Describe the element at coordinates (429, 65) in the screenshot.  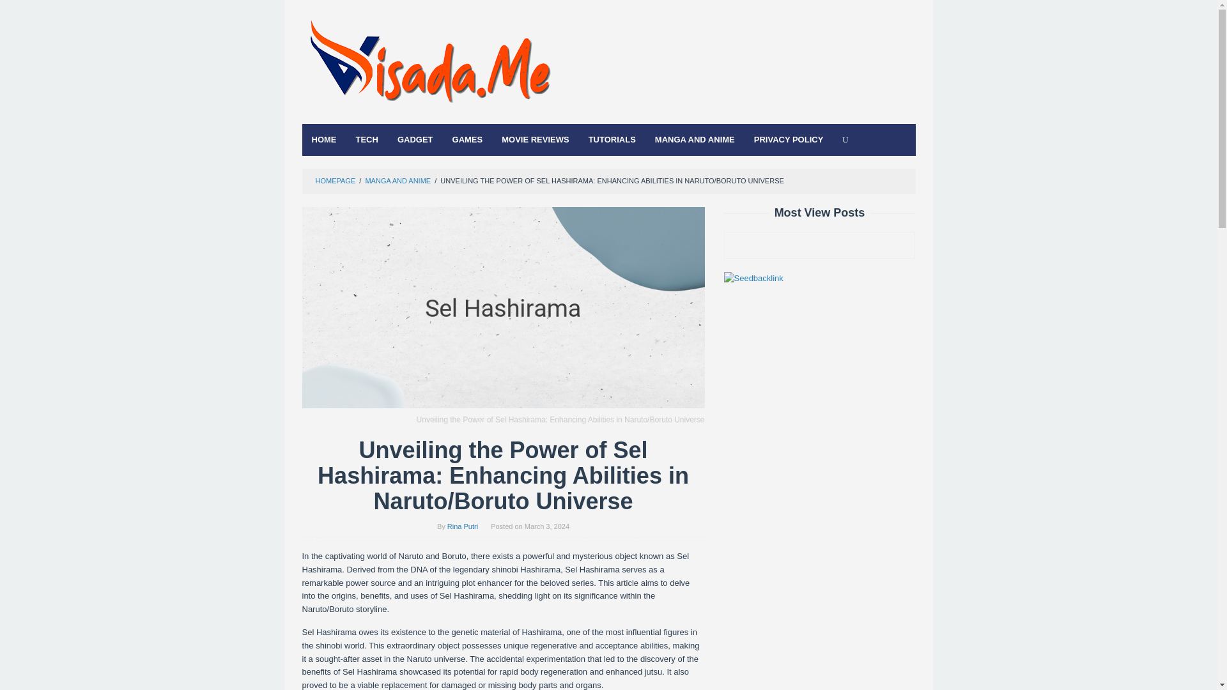
I see `VISADA.ME` at that location.